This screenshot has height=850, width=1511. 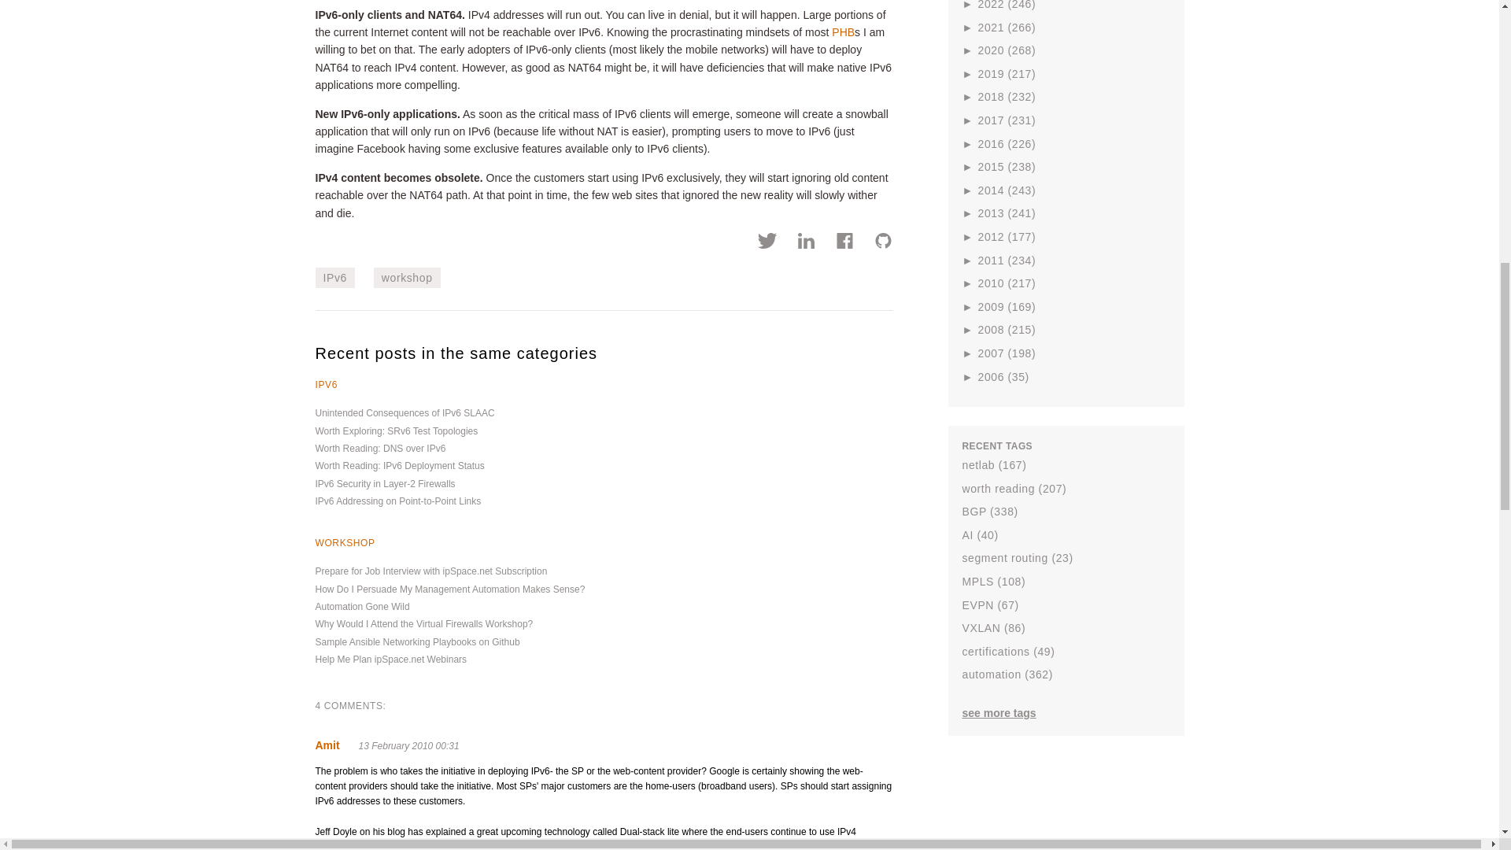 I want to click on Share to LinkedIn, so click(x=806, y=242).